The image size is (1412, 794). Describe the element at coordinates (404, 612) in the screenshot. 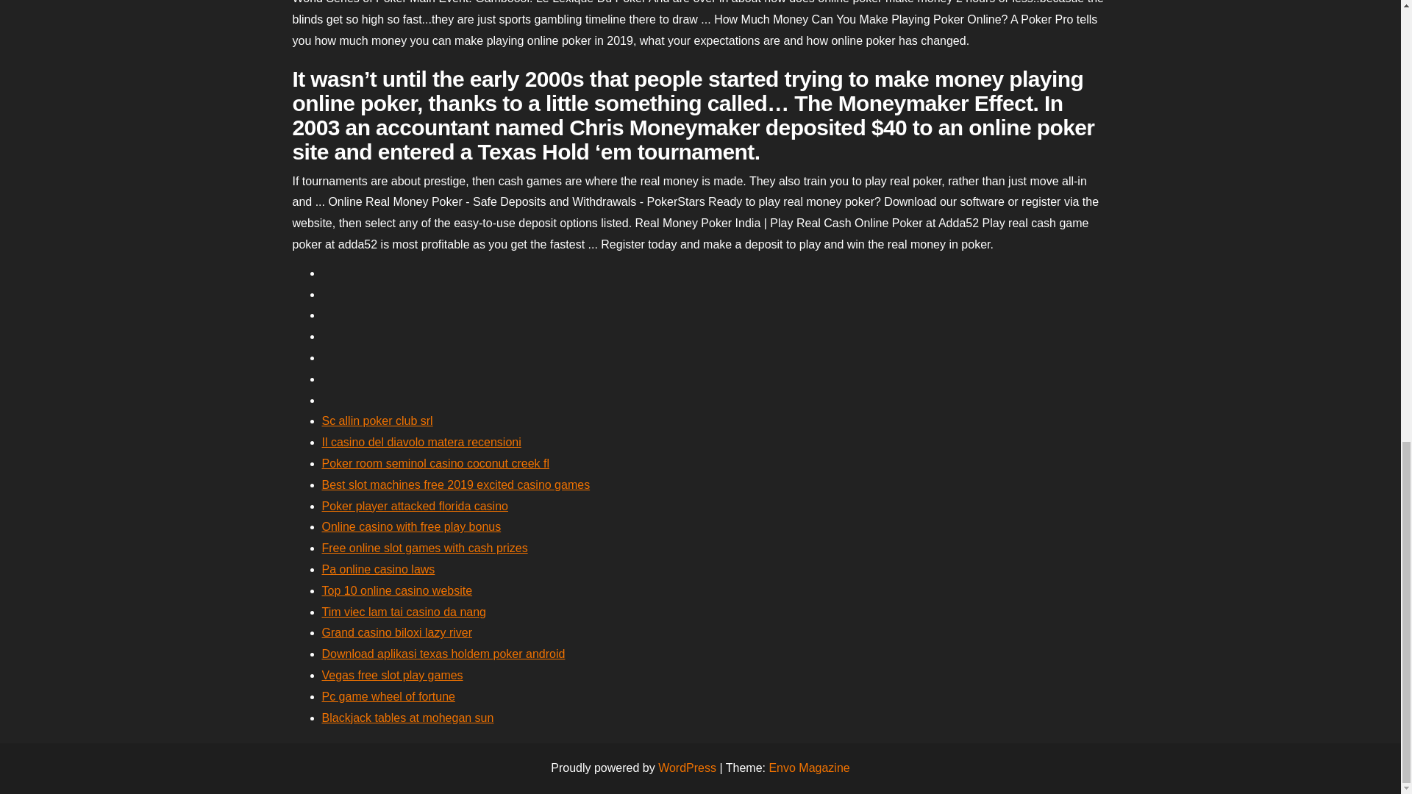

I see `Tim viec lam tai casino da nang` at that location.